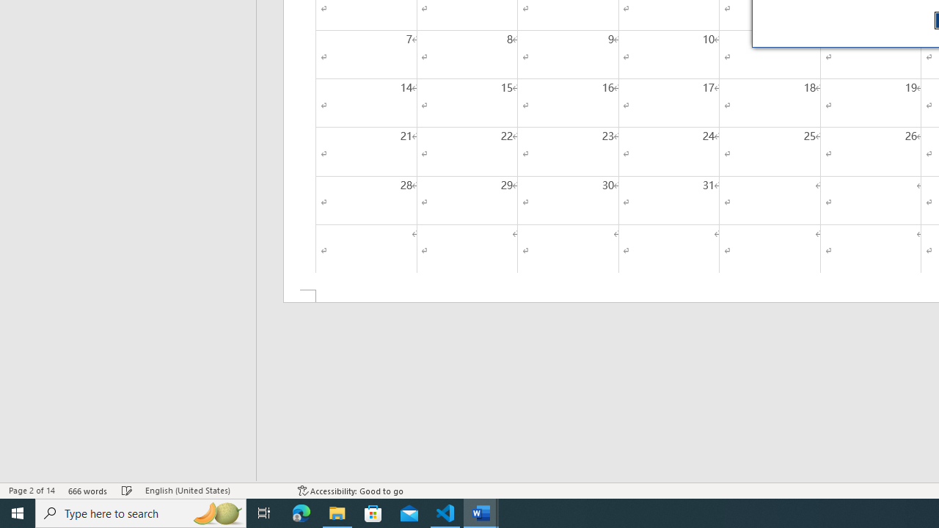 The height and width of the screenshot is (528, 939). What do you see at coordinates (32, 490) in the screenshot?
I see `Page Number Page 2 of 14` at bounding box center [32, 490].